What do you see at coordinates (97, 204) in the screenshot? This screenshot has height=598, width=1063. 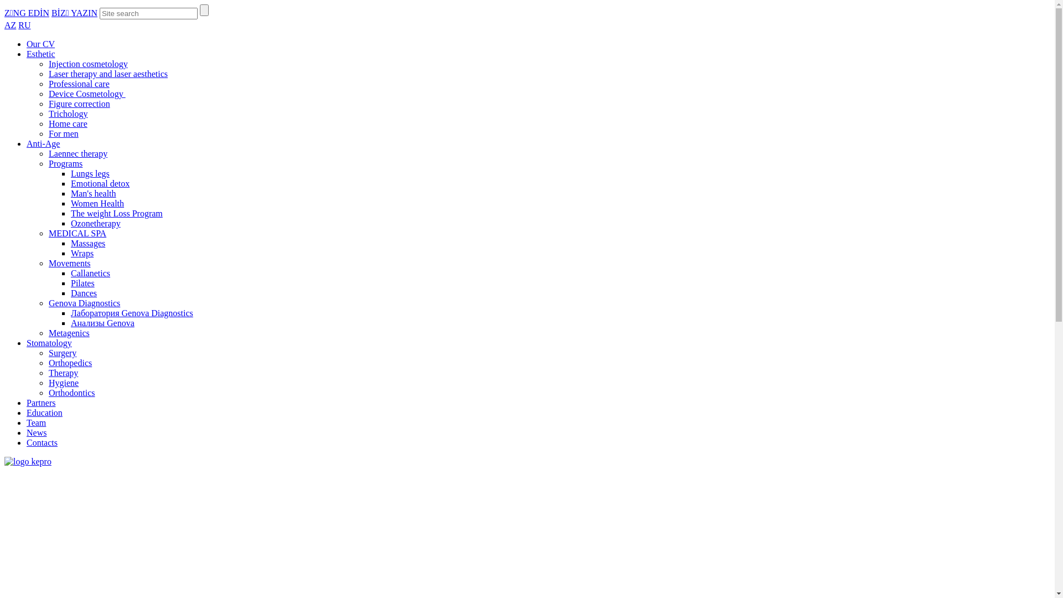 I see `Women Health` at bounding box center [97, 204].